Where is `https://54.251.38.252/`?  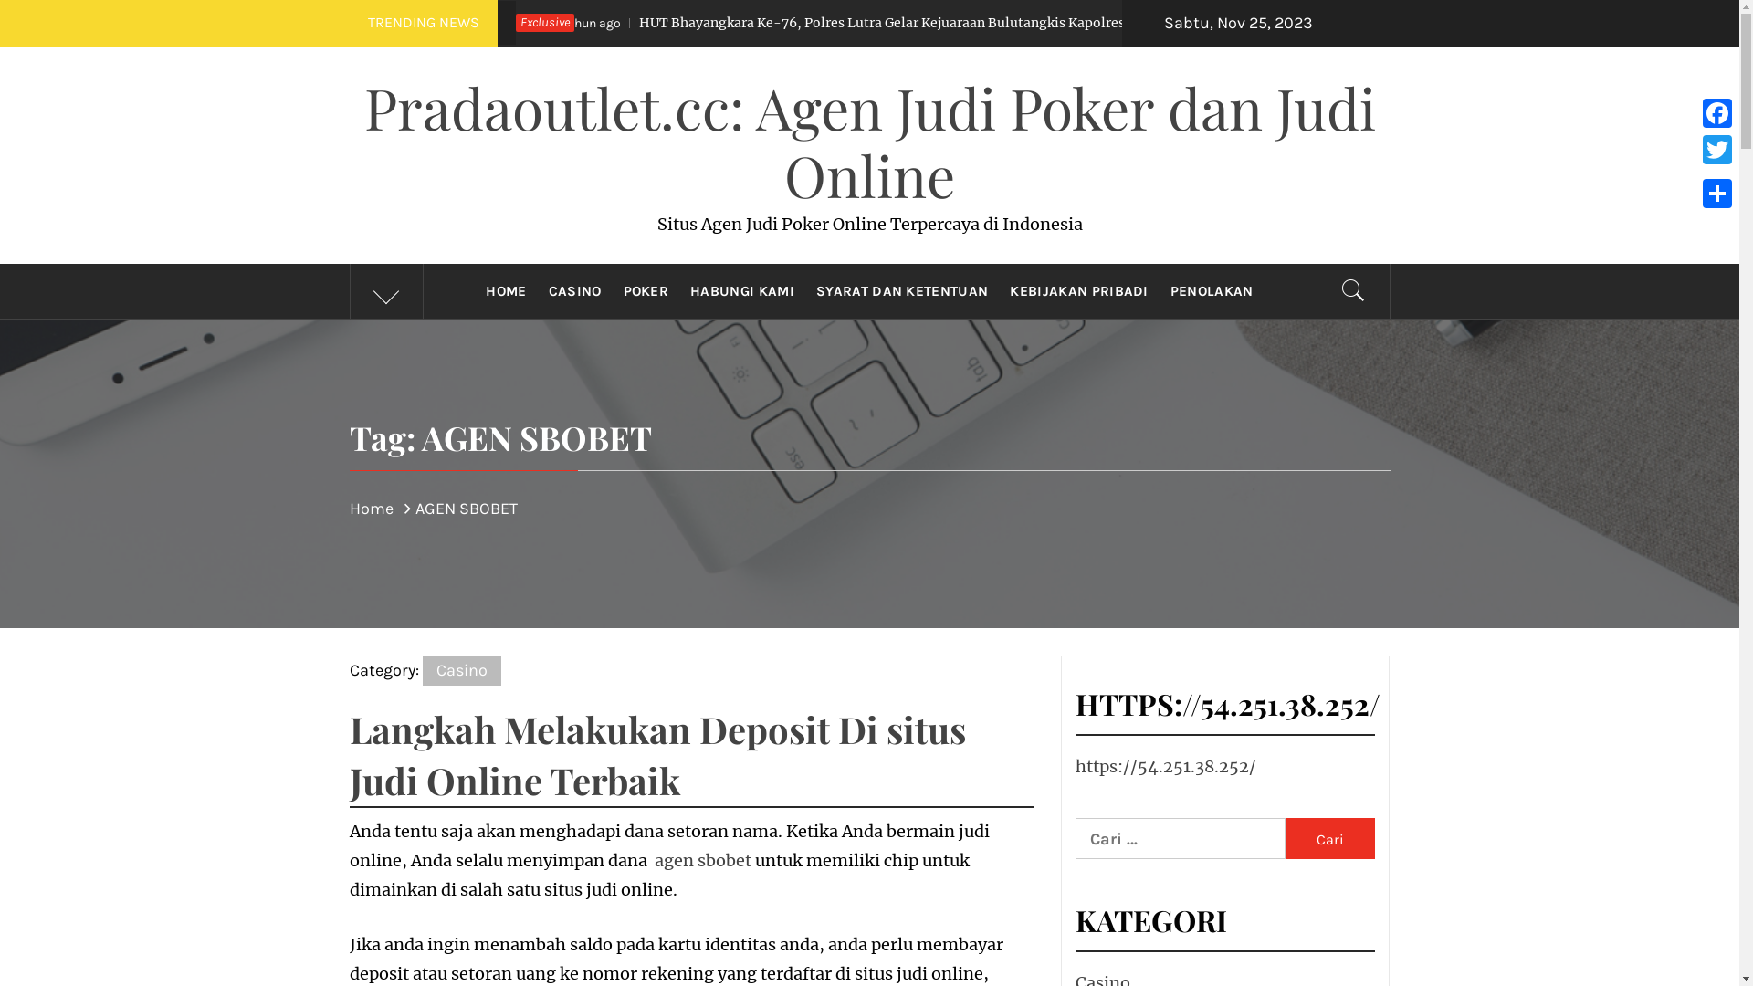 https://54.251.38.252/ is located at coordinates (1166, 767).